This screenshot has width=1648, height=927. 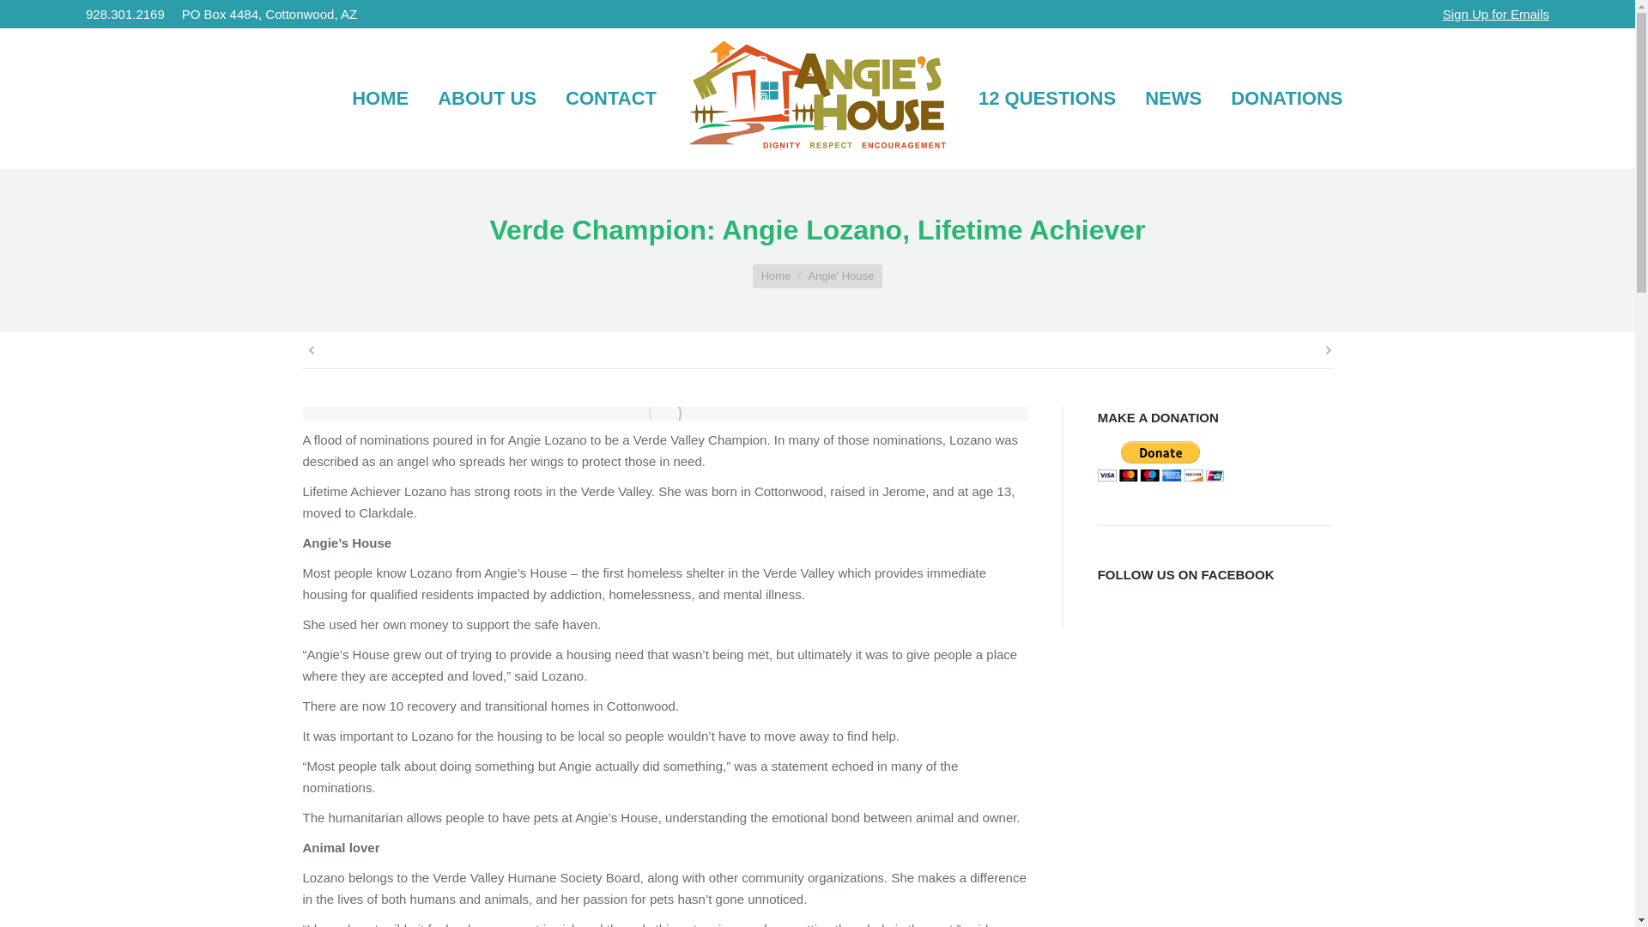 I want to click on 12 QUESTIONS, so click(x=1047, y=98).